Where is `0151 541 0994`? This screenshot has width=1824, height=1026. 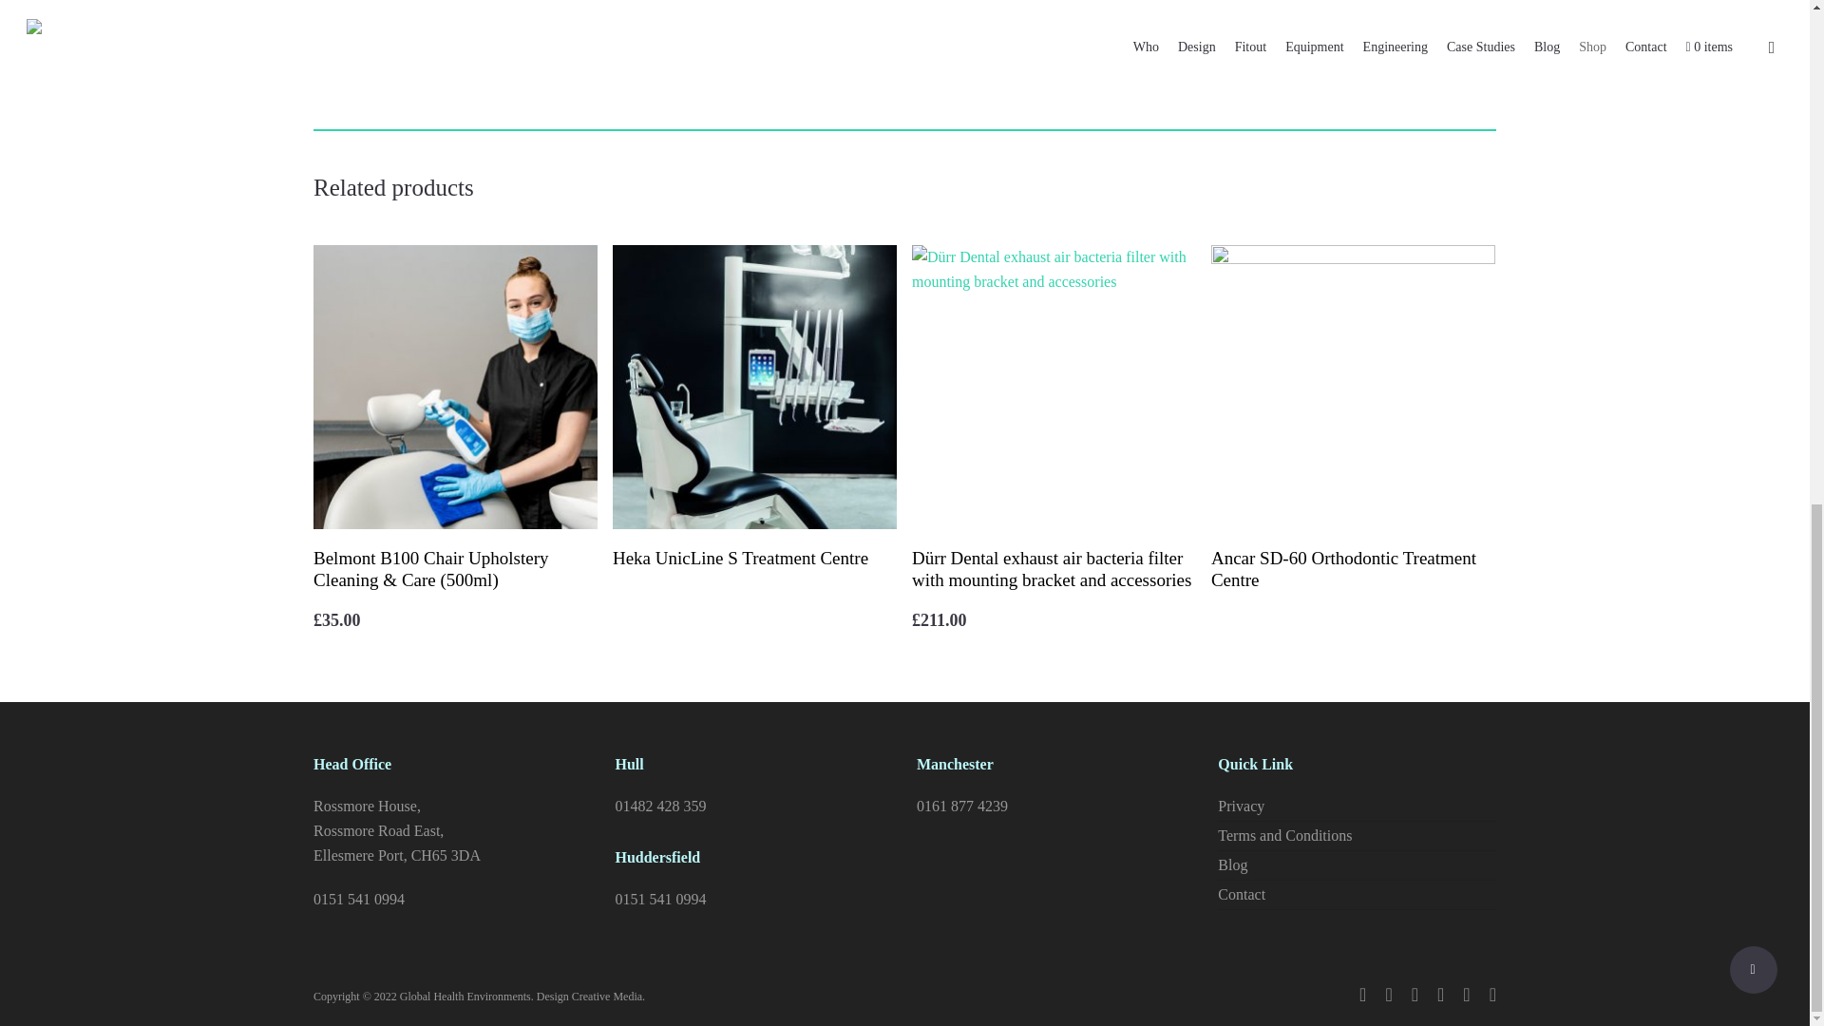
0151 541 0994 is located at coordinates (359, 899).